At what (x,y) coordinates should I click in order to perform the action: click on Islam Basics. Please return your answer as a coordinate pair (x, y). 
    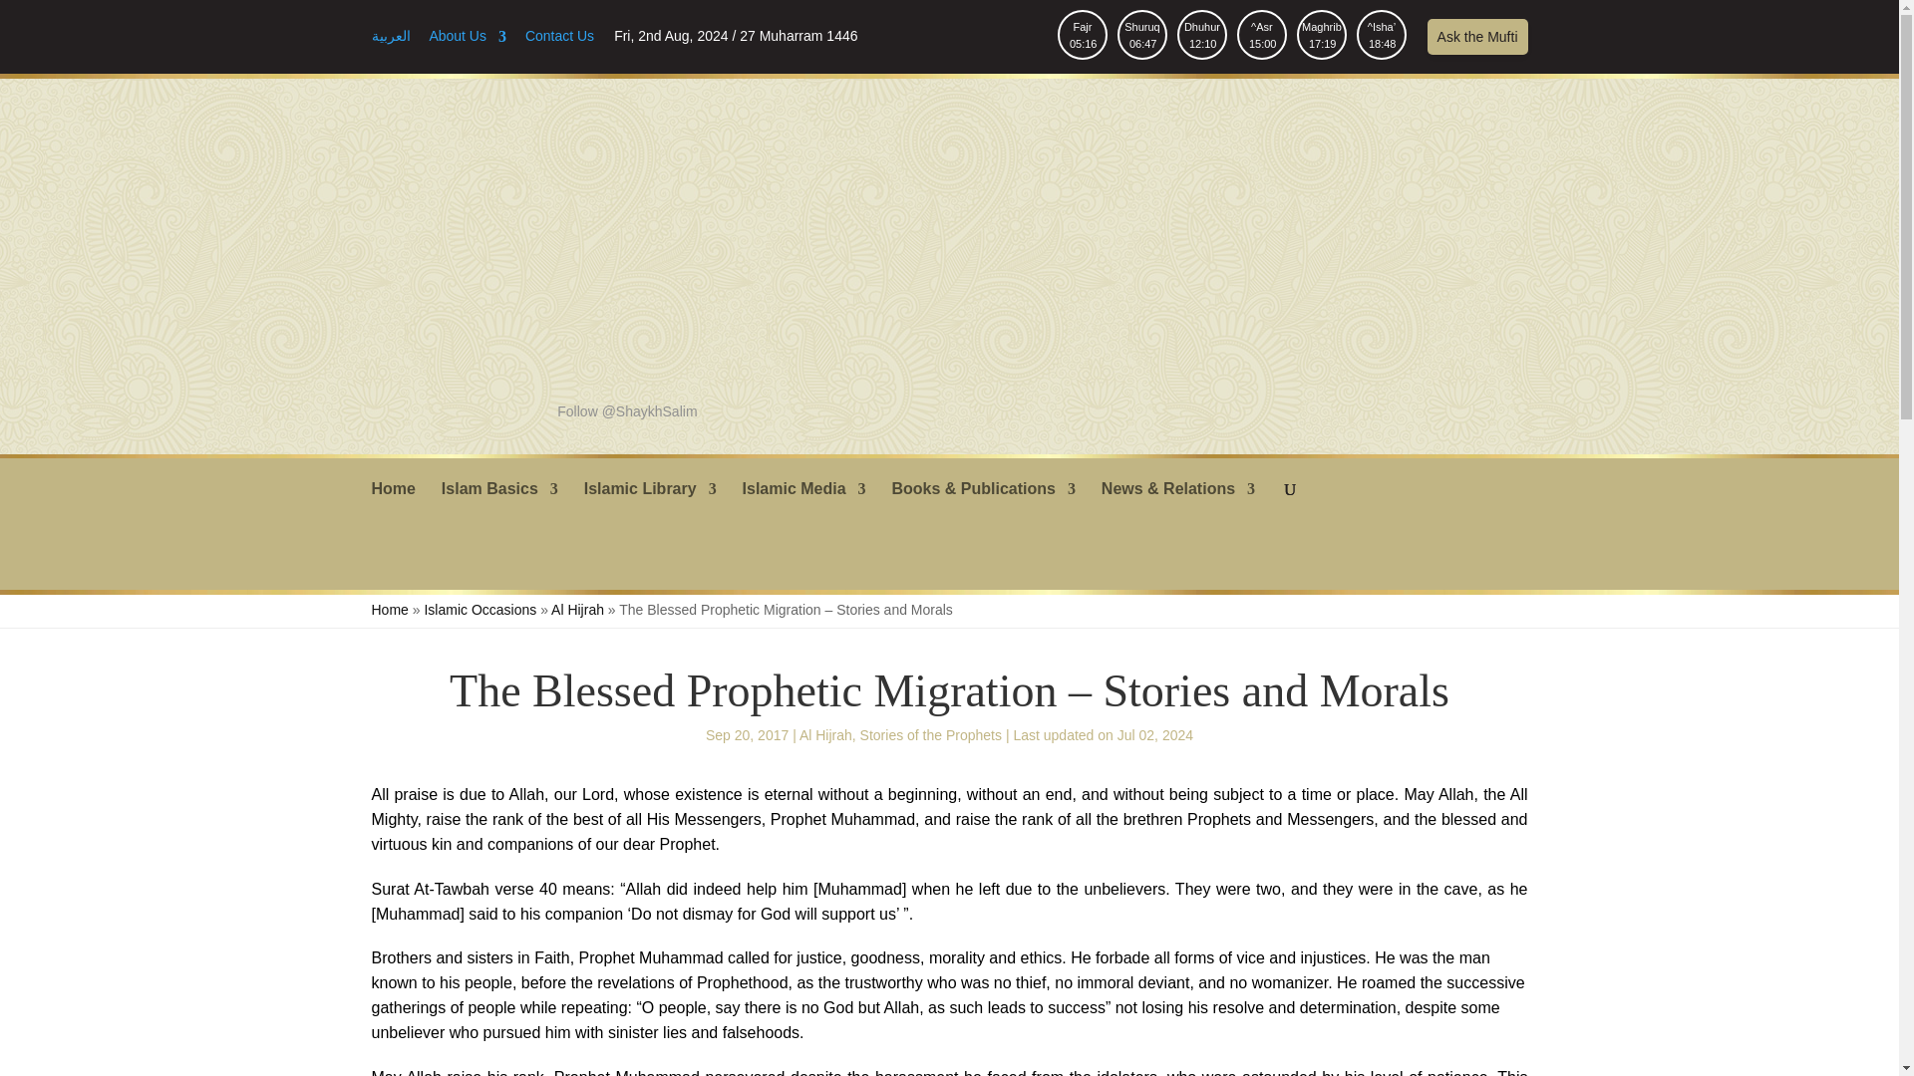
    Looking at the image, I should click on (803, 504).